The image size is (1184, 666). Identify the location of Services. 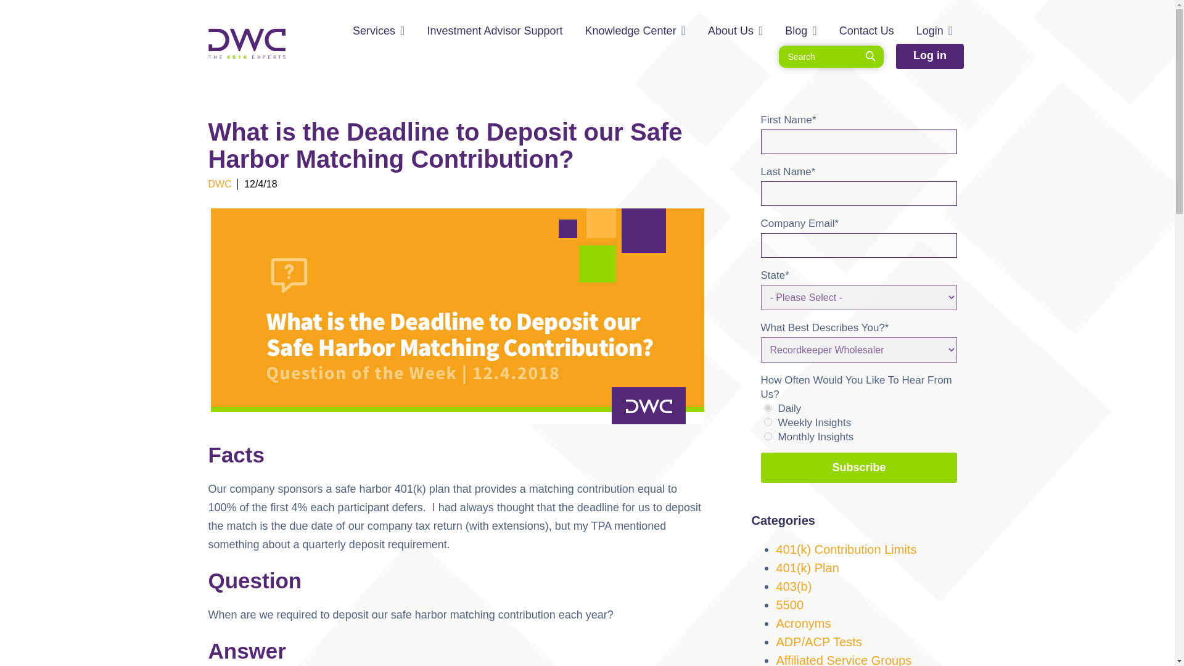
(374, 31).